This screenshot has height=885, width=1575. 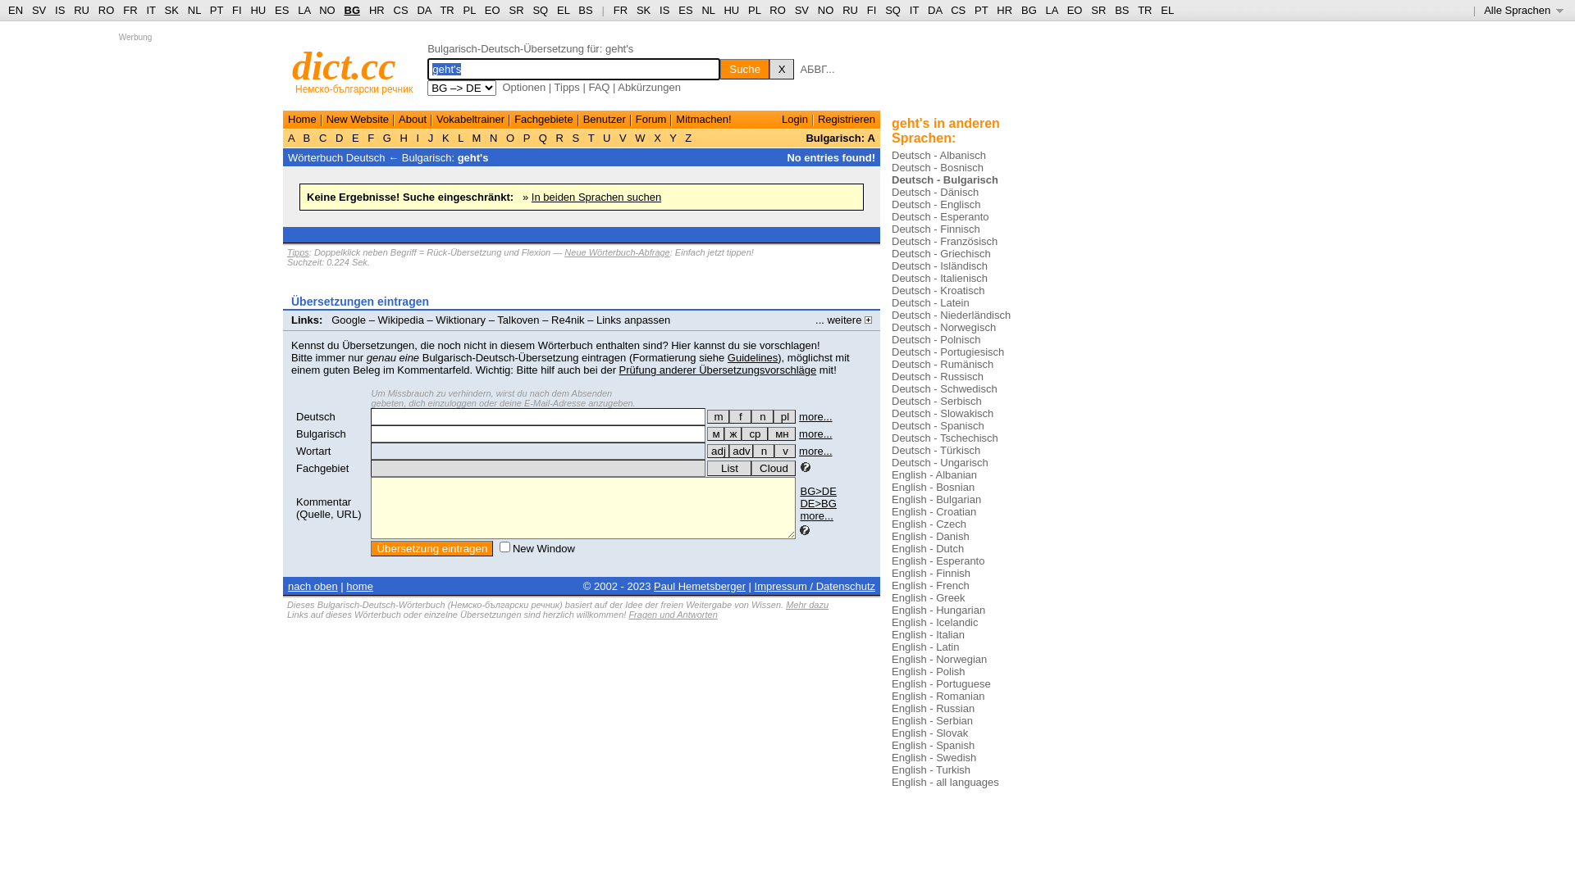 What do you see at coordinates (423, 10) in the screenshot?
I see `DA` at bounding box center [423, 10].